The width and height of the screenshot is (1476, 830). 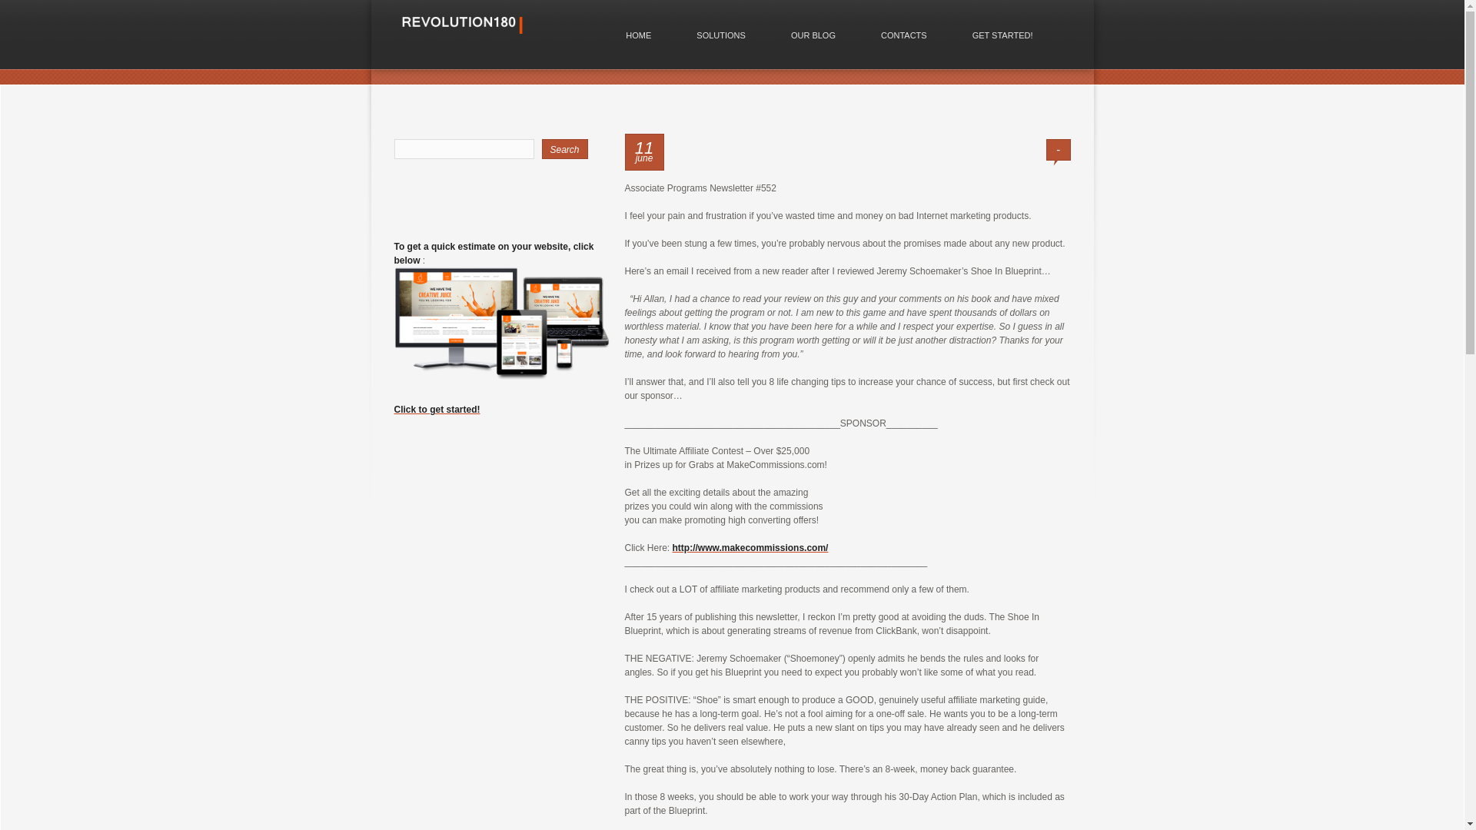 I want to click on Click to get started!, so click(x=437, y=409).